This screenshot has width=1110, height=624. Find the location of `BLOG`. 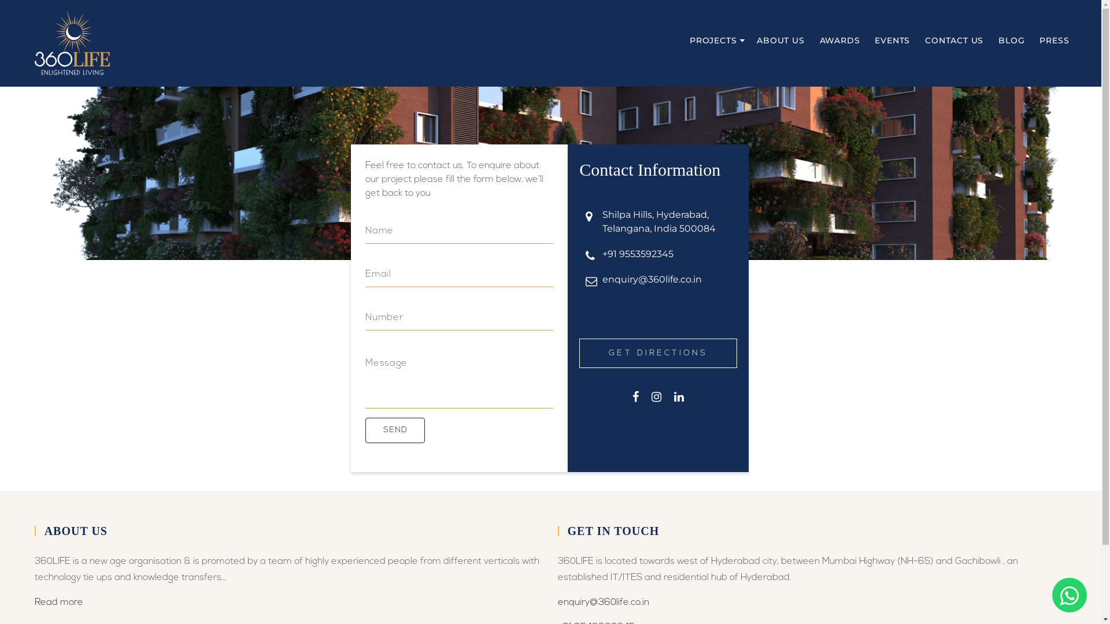

BLOG is located at coordinates (1013, 40).